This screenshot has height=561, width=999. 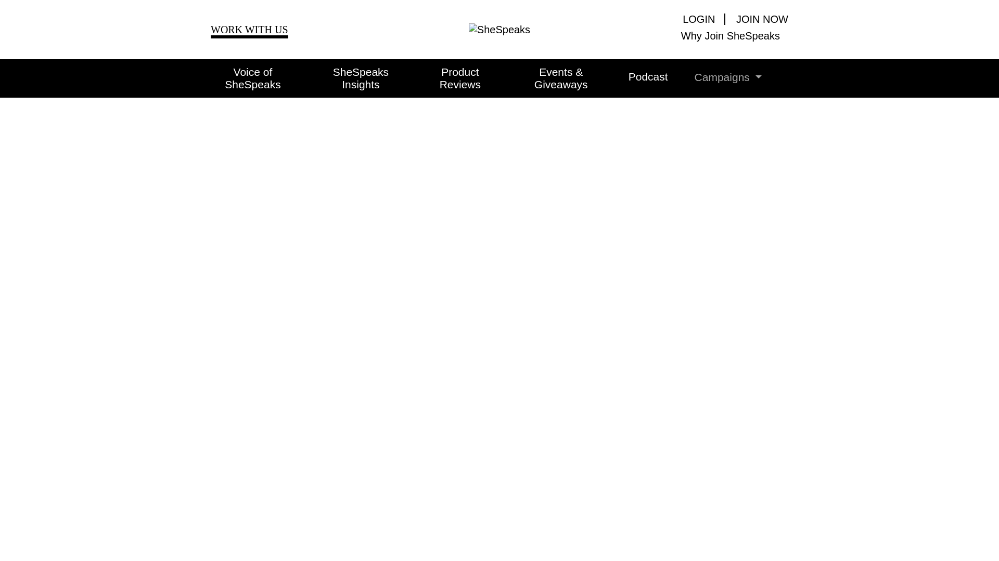 What do you see at coordinates (250, 31) in the screenshot?
I see `Work with Us` at bounding box center [250, 31].